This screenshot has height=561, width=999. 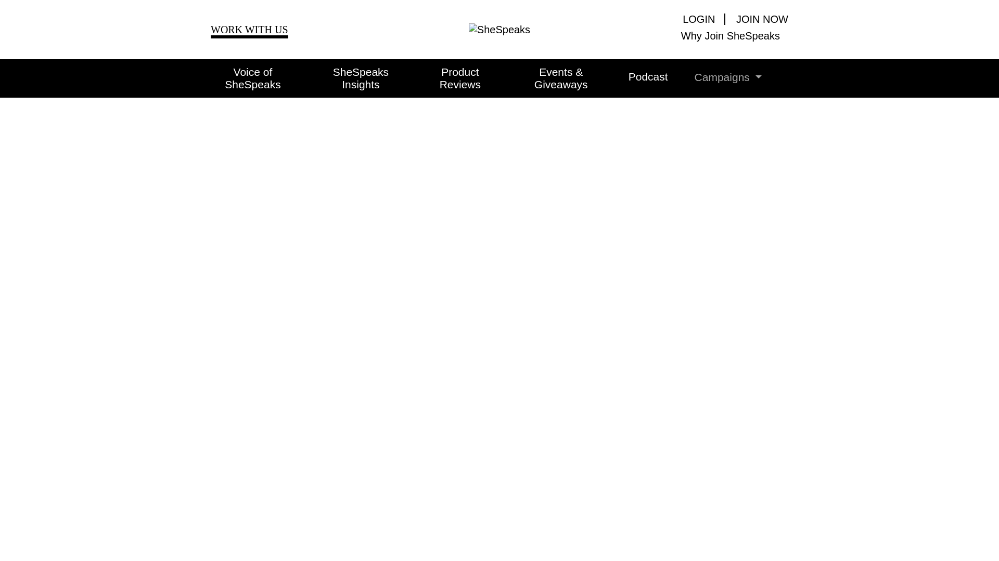 What do you see at coordinates (250, 31) in the screenshot?
I see `Work with Us` at bounding box center [250, 31].